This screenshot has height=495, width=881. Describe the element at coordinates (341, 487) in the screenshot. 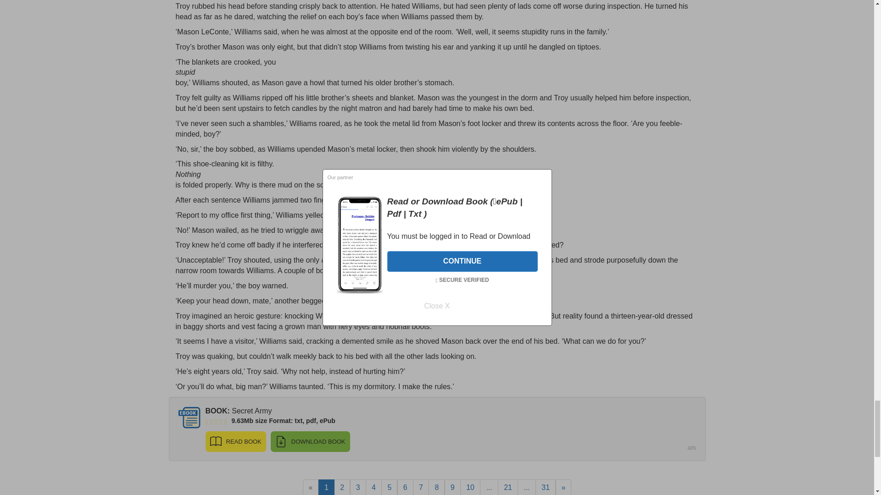

I see `2` at that location.